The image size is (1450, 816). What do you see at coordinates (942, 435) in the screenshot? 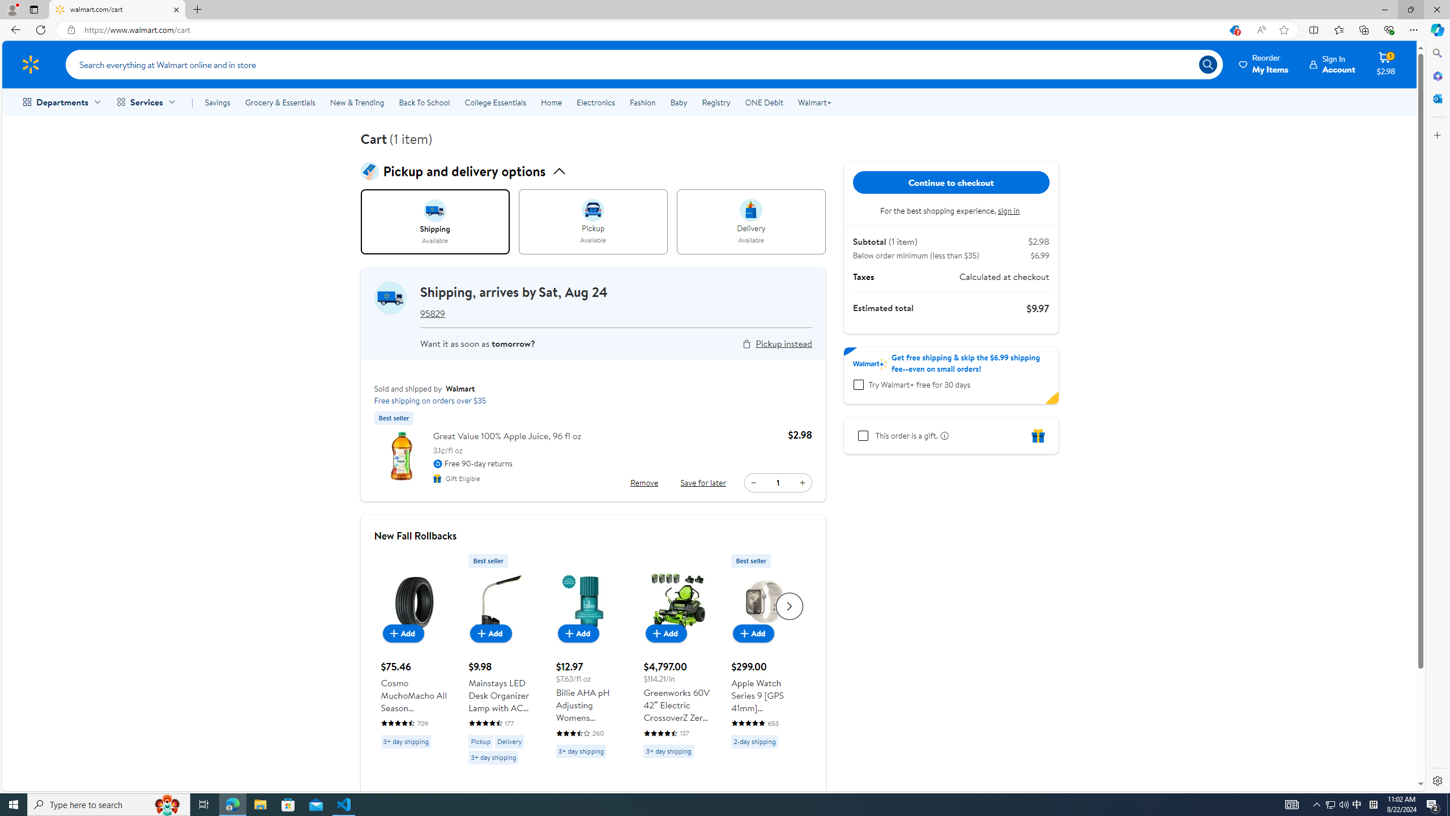
I see `learn more about gifting` at bounding box center [942, 435].